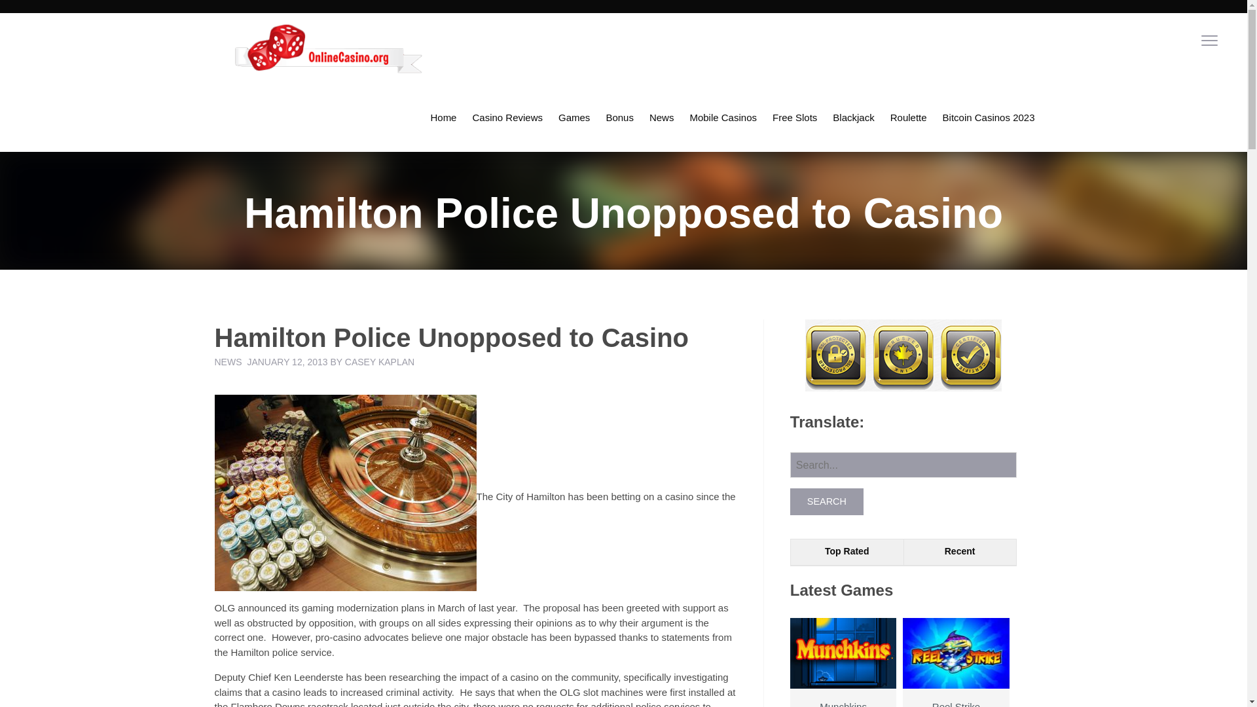  What do you see at coordinates (956, 677) in the screenshot?
I see `Reel Strike` at bounding box center [956, 677].